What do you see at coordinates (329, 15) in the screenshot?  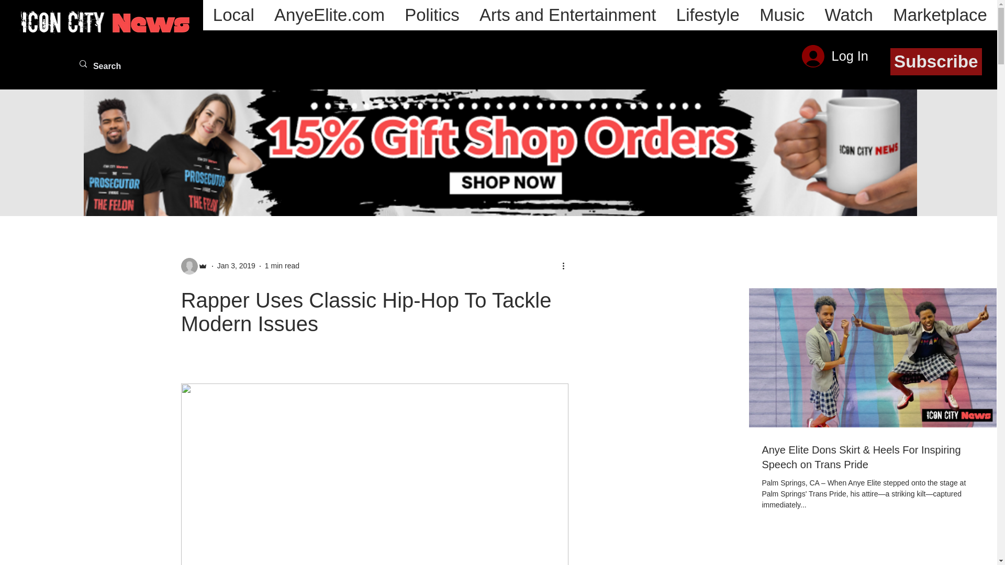 I see `AnyeElite.com` at bounding box center [329, 15].